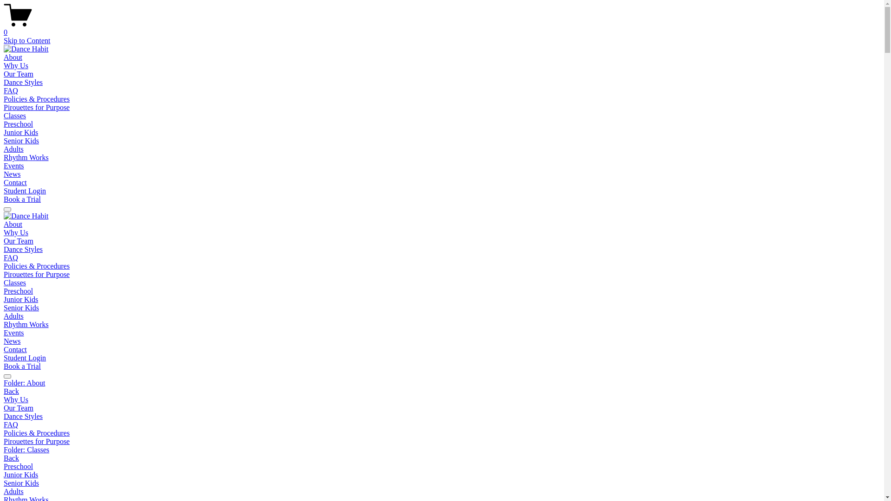  Describe the element at coordinates (19, 291) in the screenshot. I see `Preschool` at that location.